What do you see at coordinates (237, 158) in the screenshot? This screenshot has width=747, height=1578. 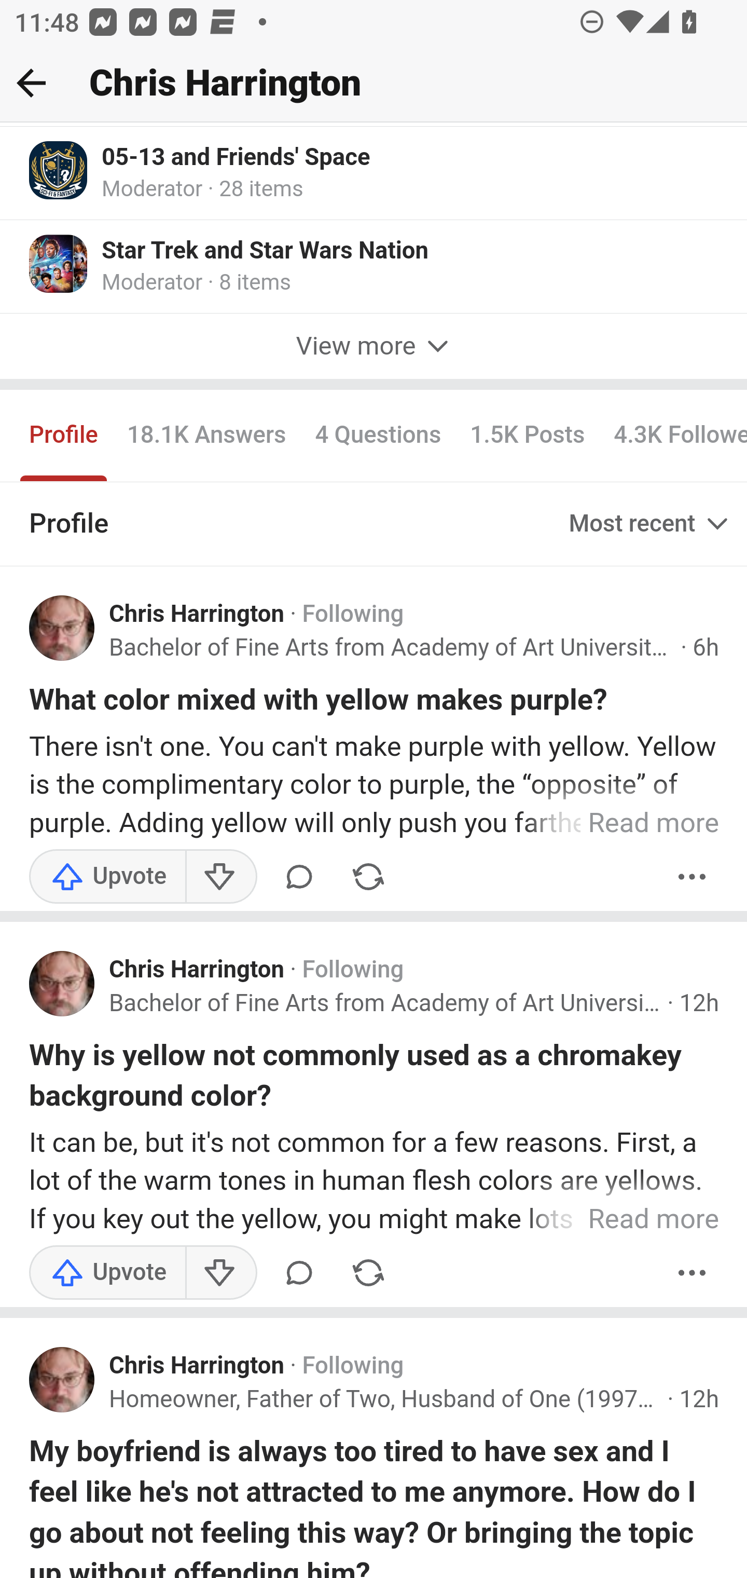 I see `05-13 and Friends' Space` at bounding box center [237, 158].